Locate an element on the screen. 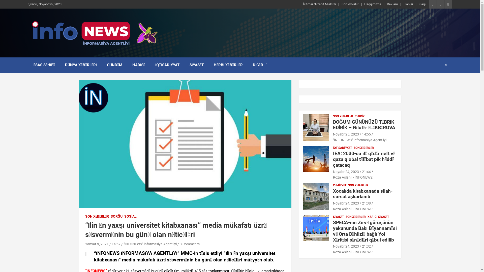  Elanlar is located at coordinates (408, 4).